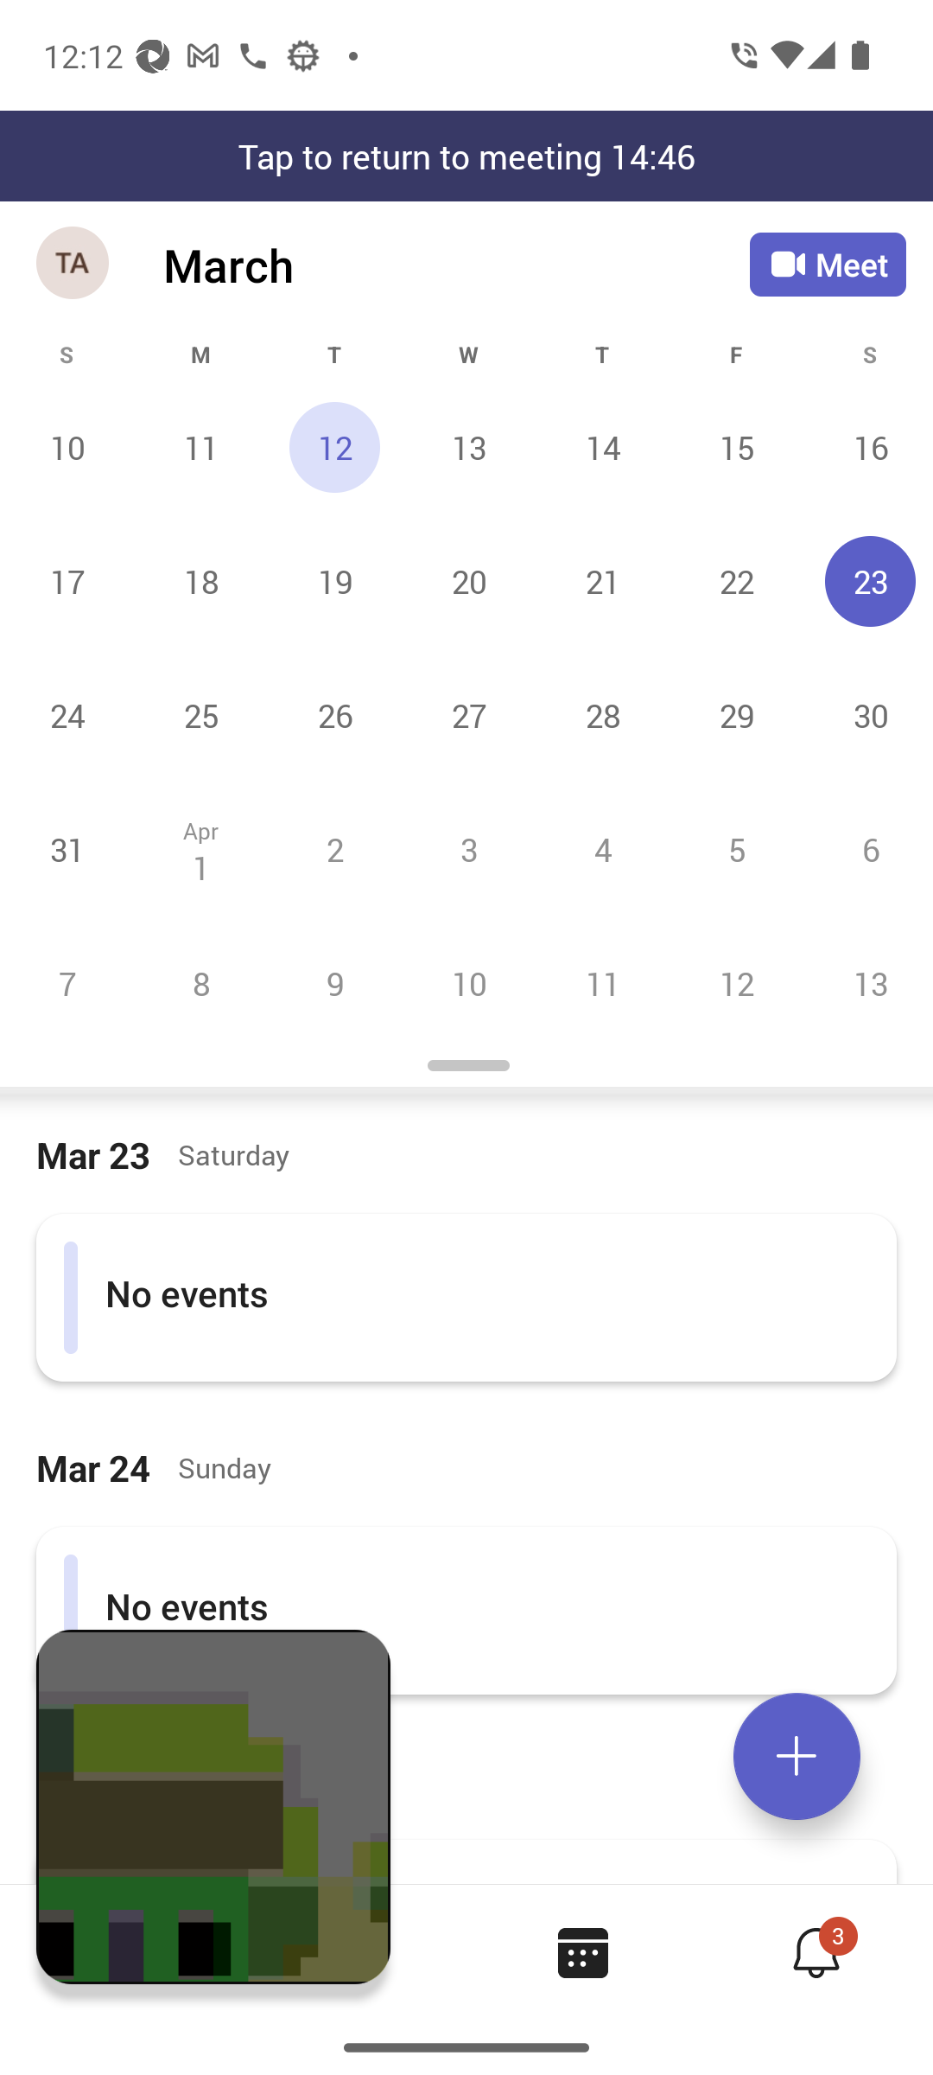  Describe the element at coordinates (468, 447) in the screenshot. I see `Wednesday, March 13 13` at that location.